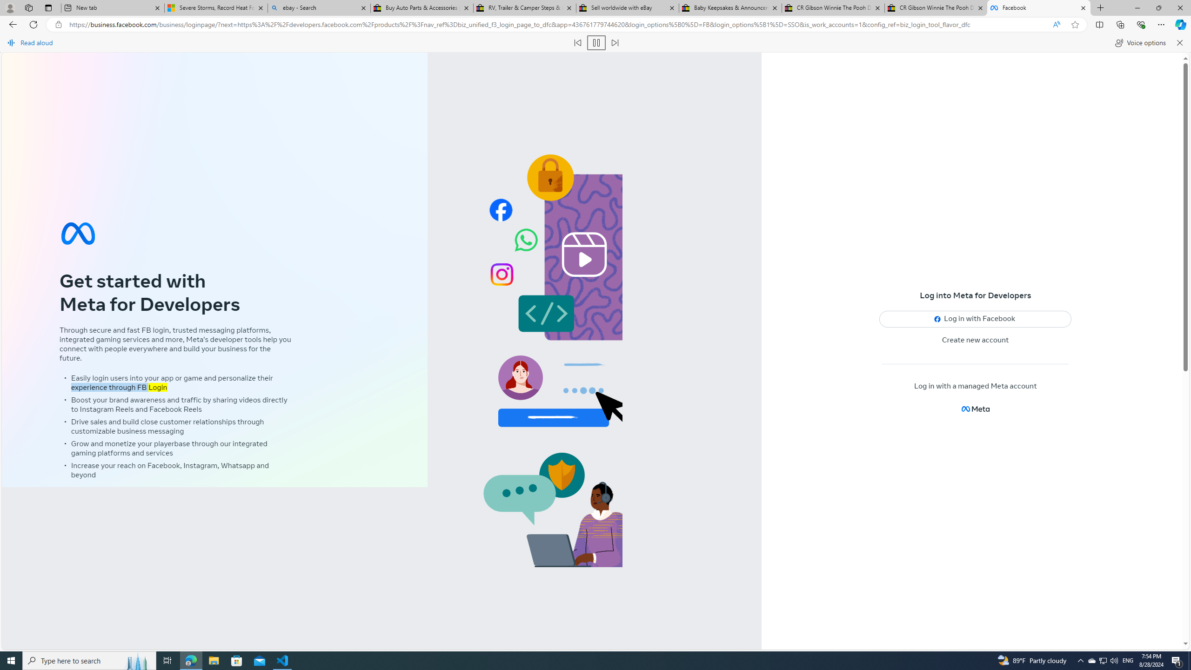 This screenshot has height=670, width=1191. Describe the element at coordinates (595, 25) in the screenshot. I see `App bar` at that location.